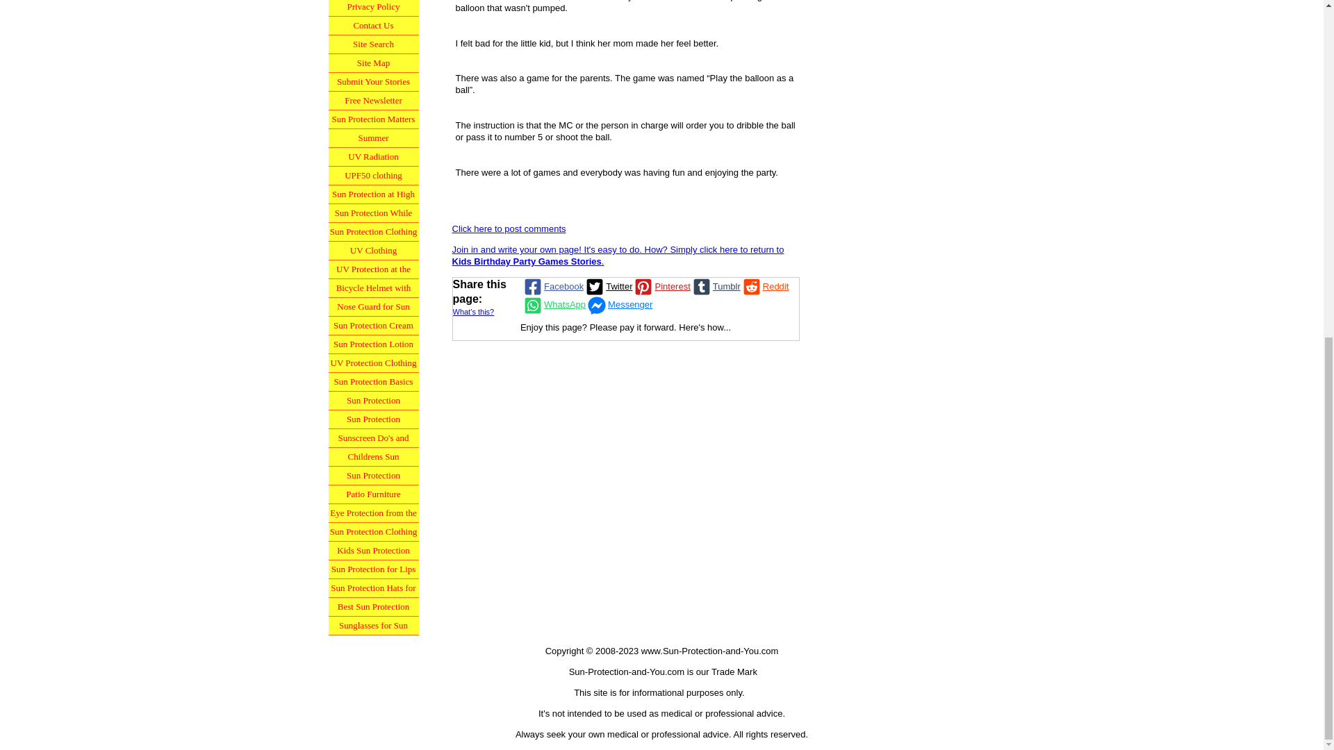 The height and width of the screenshot is (750, 1334). Describe the element at coordinates (373, 25) in the screenshot. I see `Contact Us` at that location.